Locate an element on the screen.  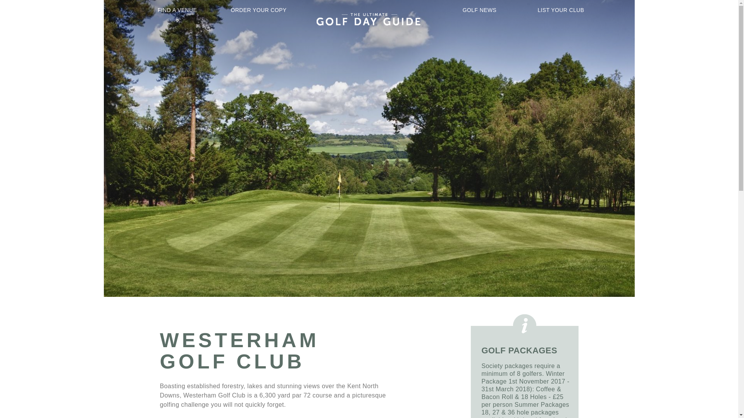
ORDER YOUR COPY is located at coordinates (258, 10).